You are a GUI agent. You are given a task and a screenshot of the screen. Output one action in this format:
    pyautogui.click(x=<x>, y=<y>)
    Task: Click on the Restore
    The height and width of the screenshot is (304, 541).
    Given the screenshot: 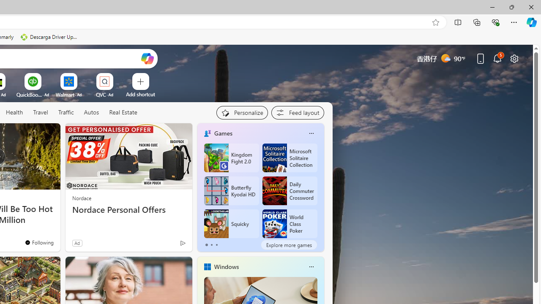 What is the action you would take?
    pyautogui.click(x=511, y=7)
    